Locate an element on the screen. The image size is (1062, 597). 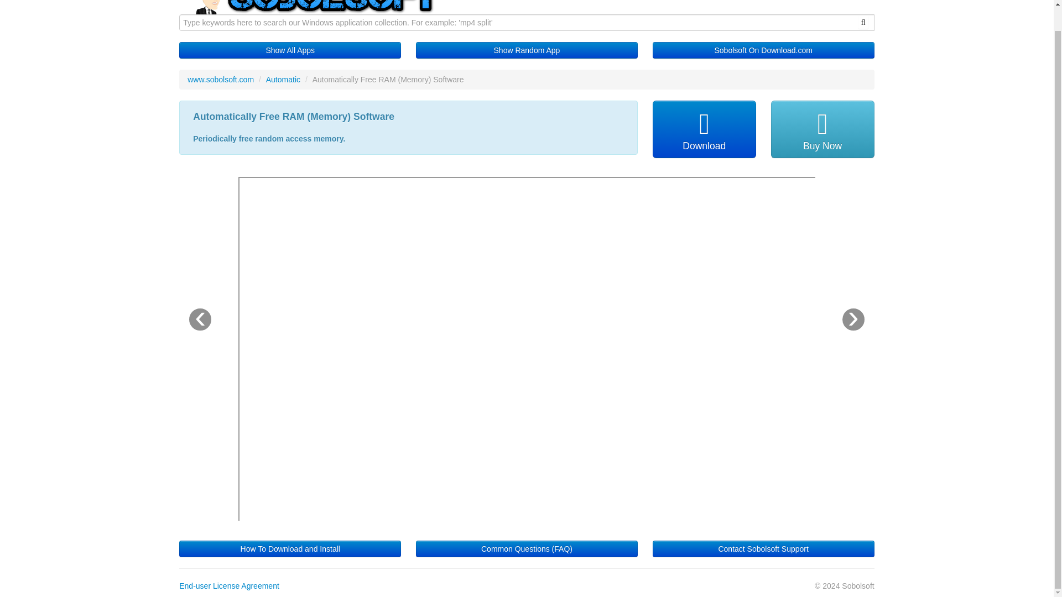
www.sobolsoft.com is located at coordinates (220, 80).